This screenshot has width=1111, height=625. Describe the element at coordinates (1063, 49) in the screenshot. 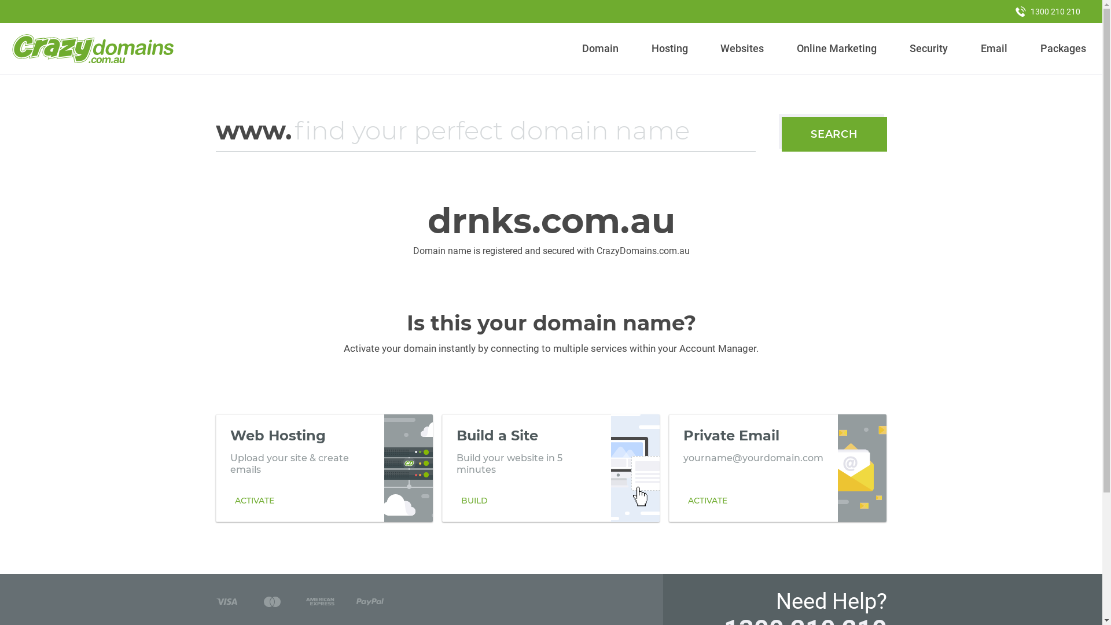

I see `Packages` at that location.